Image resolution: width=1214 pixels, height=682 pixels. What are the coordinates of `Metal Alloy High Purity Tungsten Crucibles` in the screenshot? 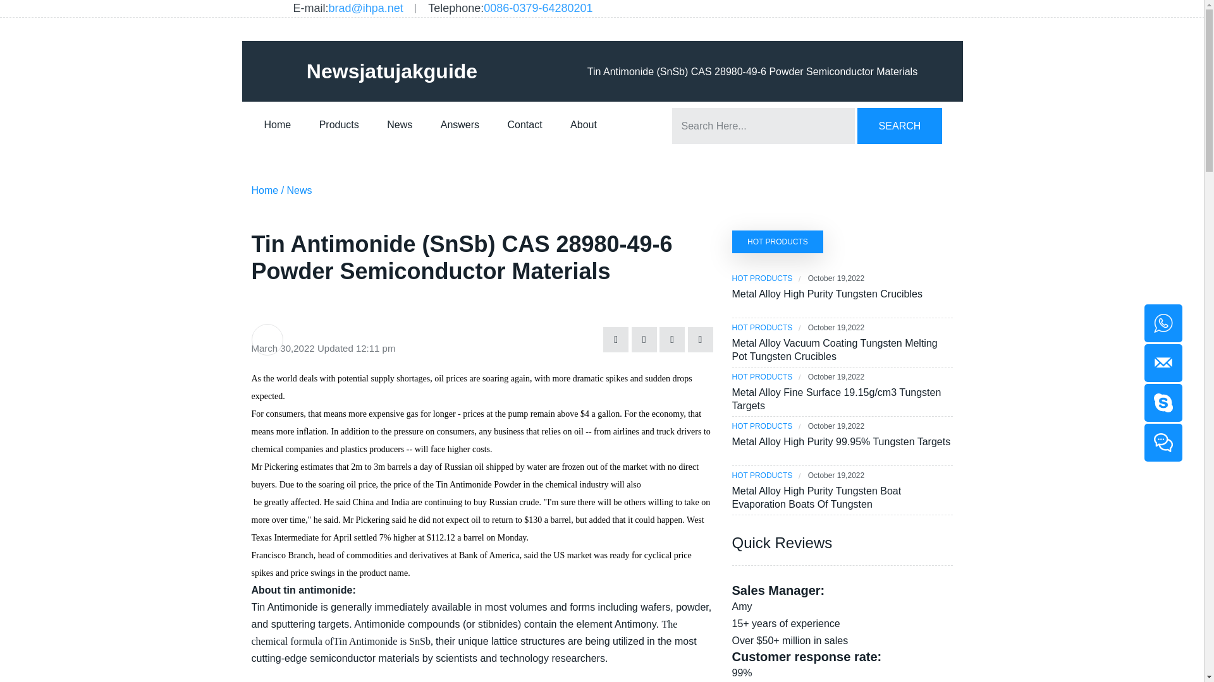 It's located at (842, 294).